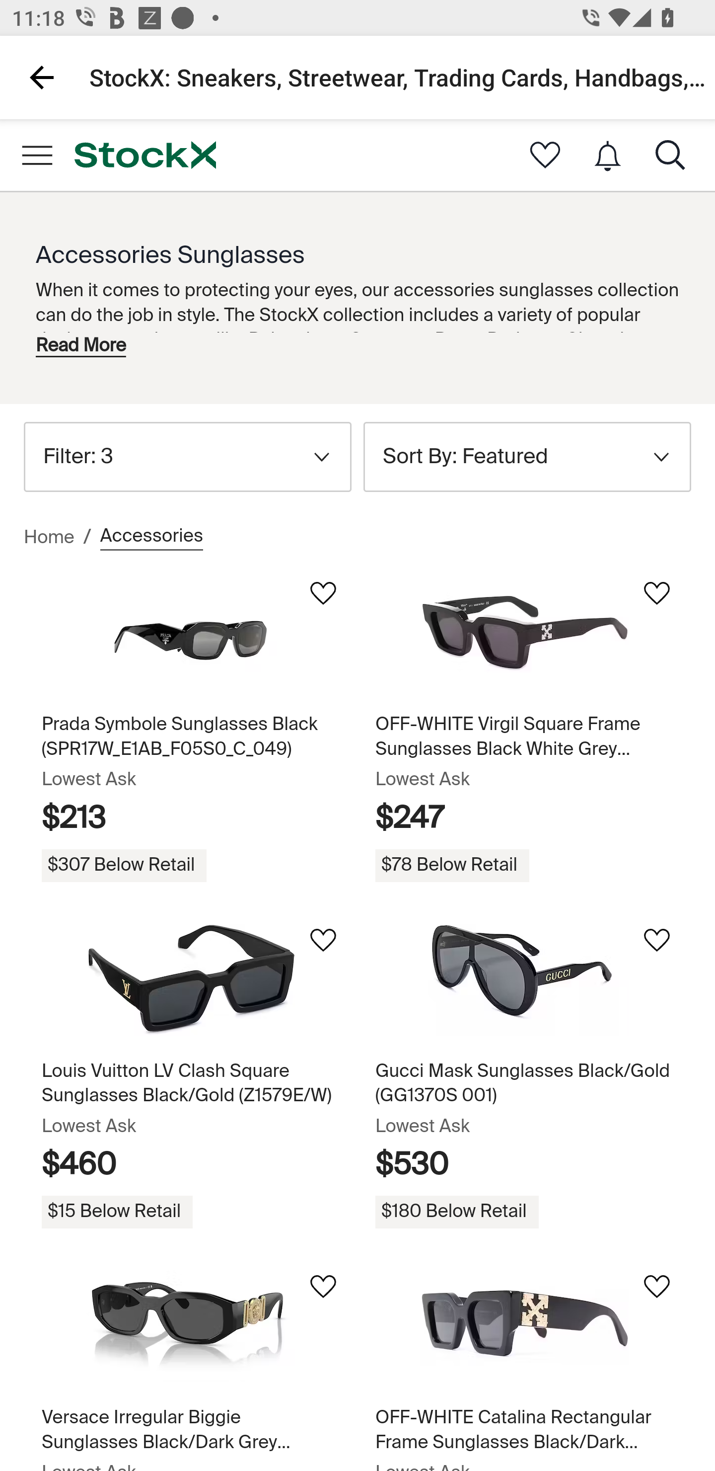 Image resolution: width=715 pixels, height=1471 pixels. I want to click on StockX Logo, so click(145, 155).